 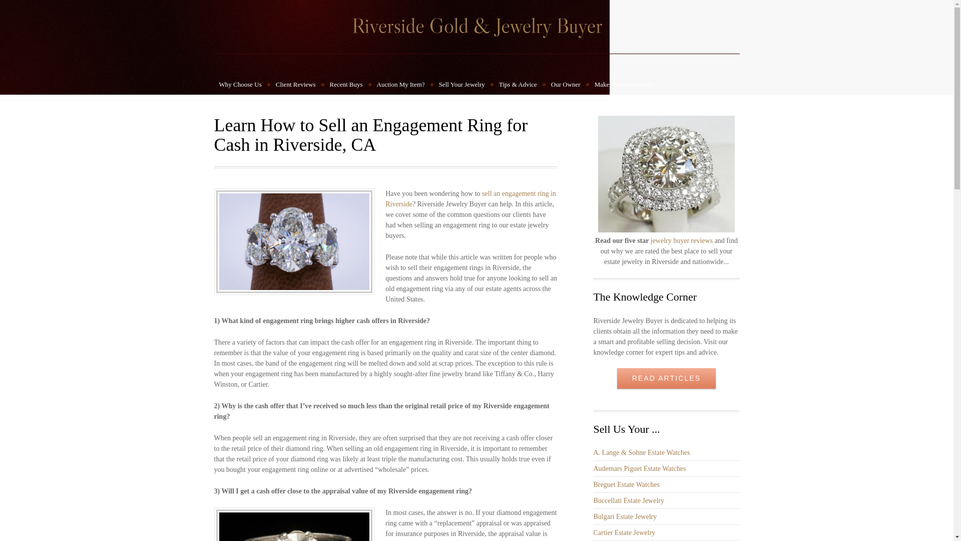 What do you see at coordinates (346, 85) in the screenshot?
I see `Recent Buys` at bounding box center [346, 85].